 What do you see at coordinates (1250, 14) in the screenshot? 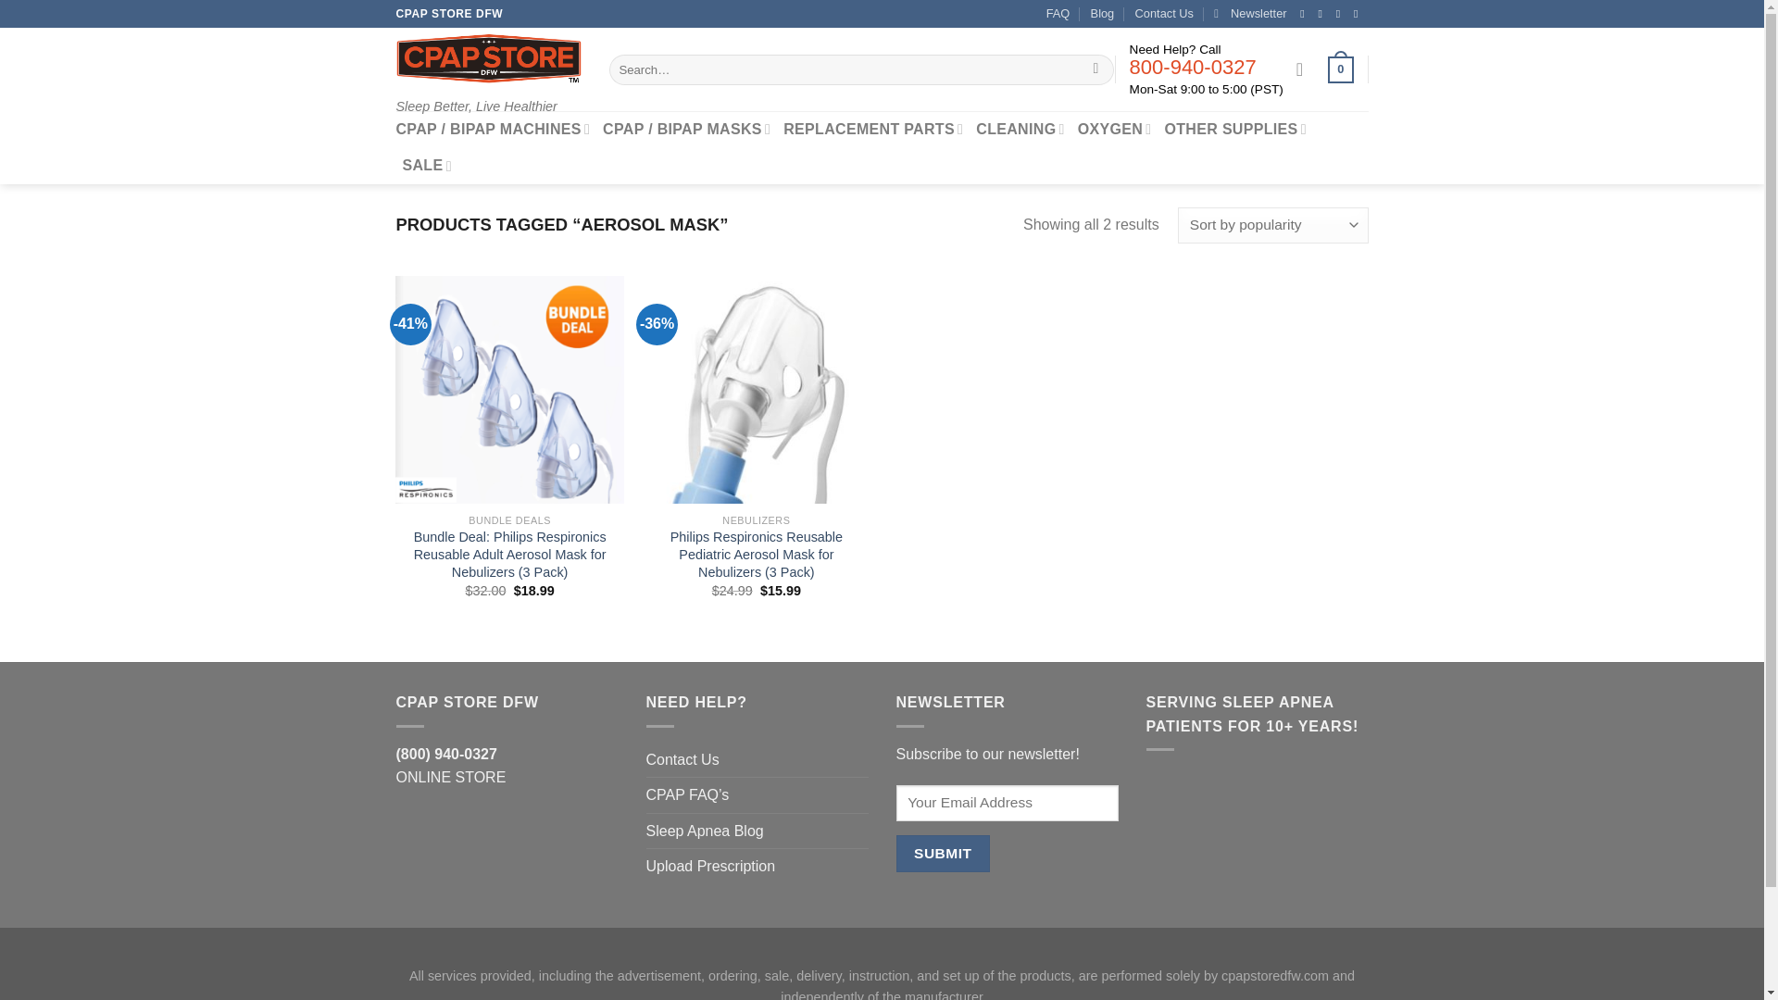
I see `Newsletter` at bounding box center [1250, 14].